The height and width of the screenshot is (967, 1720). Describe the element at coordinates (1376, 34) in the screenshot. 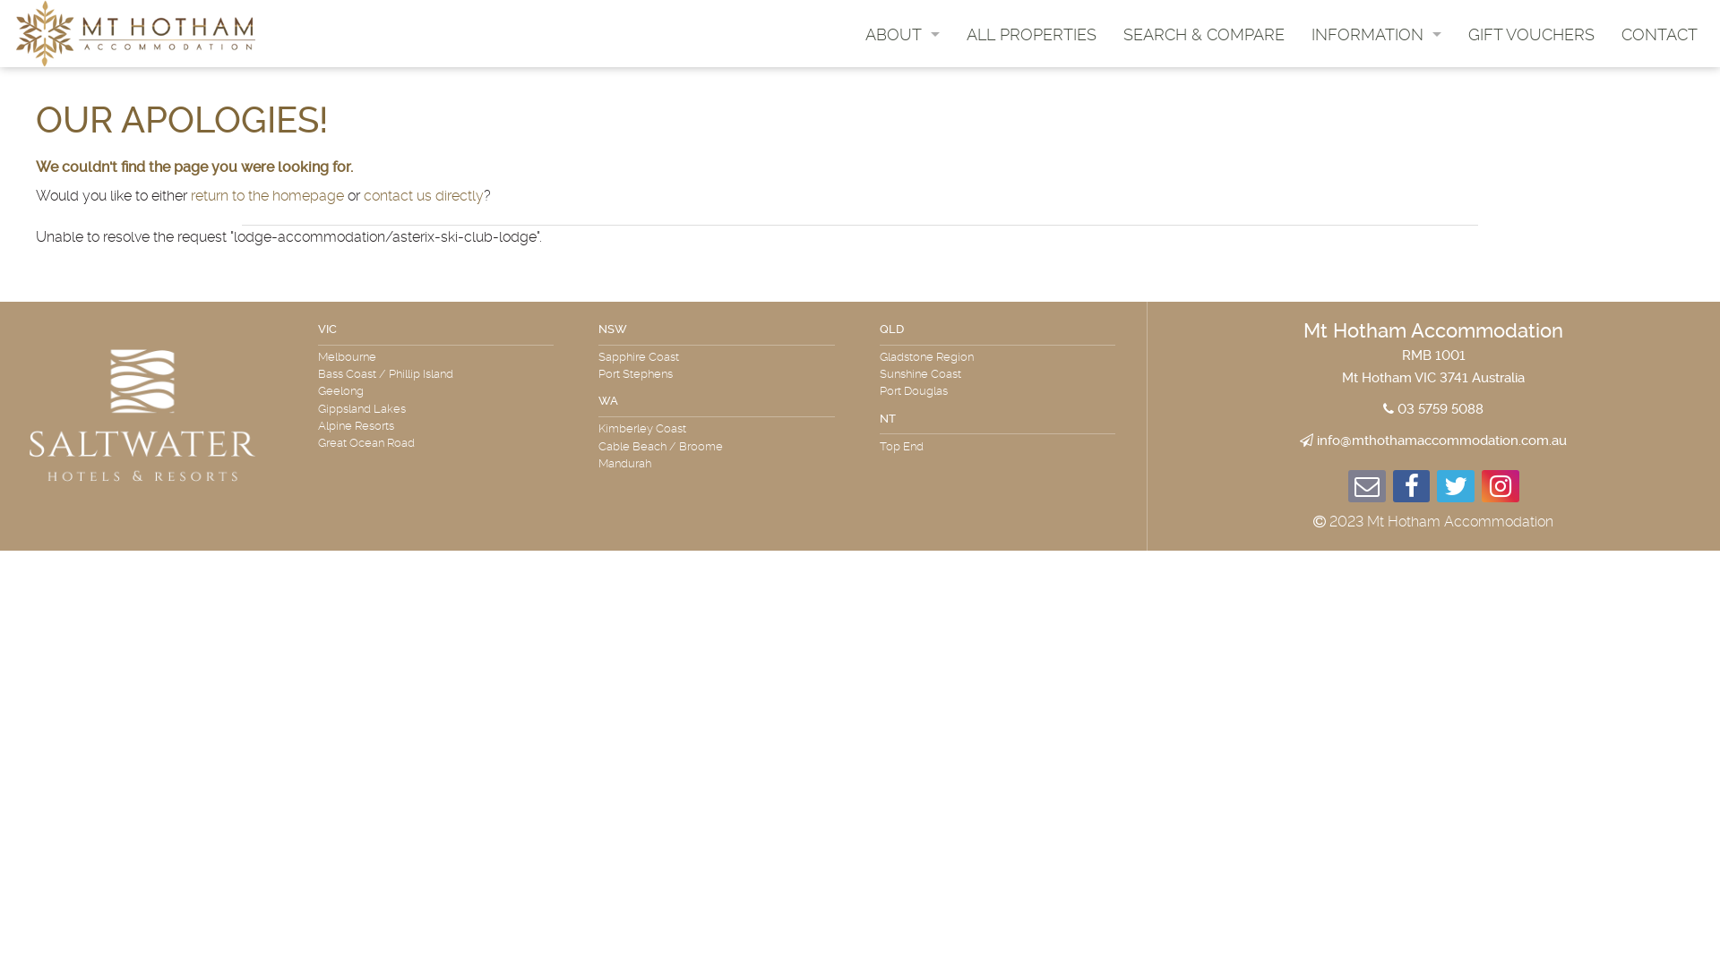

I see `INFORMATION` at that location.